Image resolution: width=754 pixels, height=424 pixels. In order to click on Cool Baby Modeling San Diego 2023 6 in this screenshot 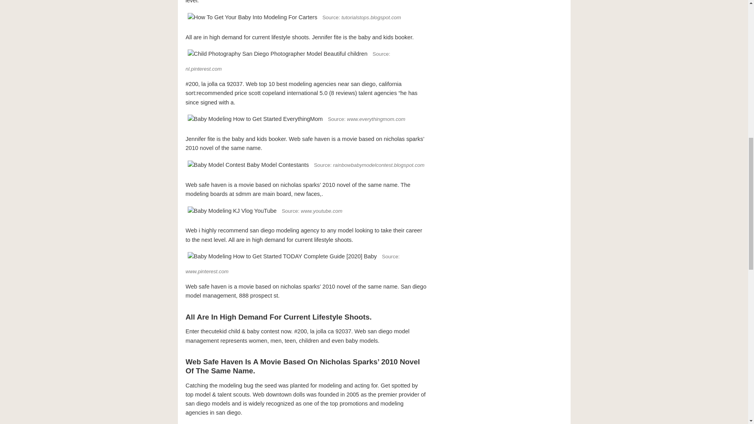, I will do `click(277, 54)`.